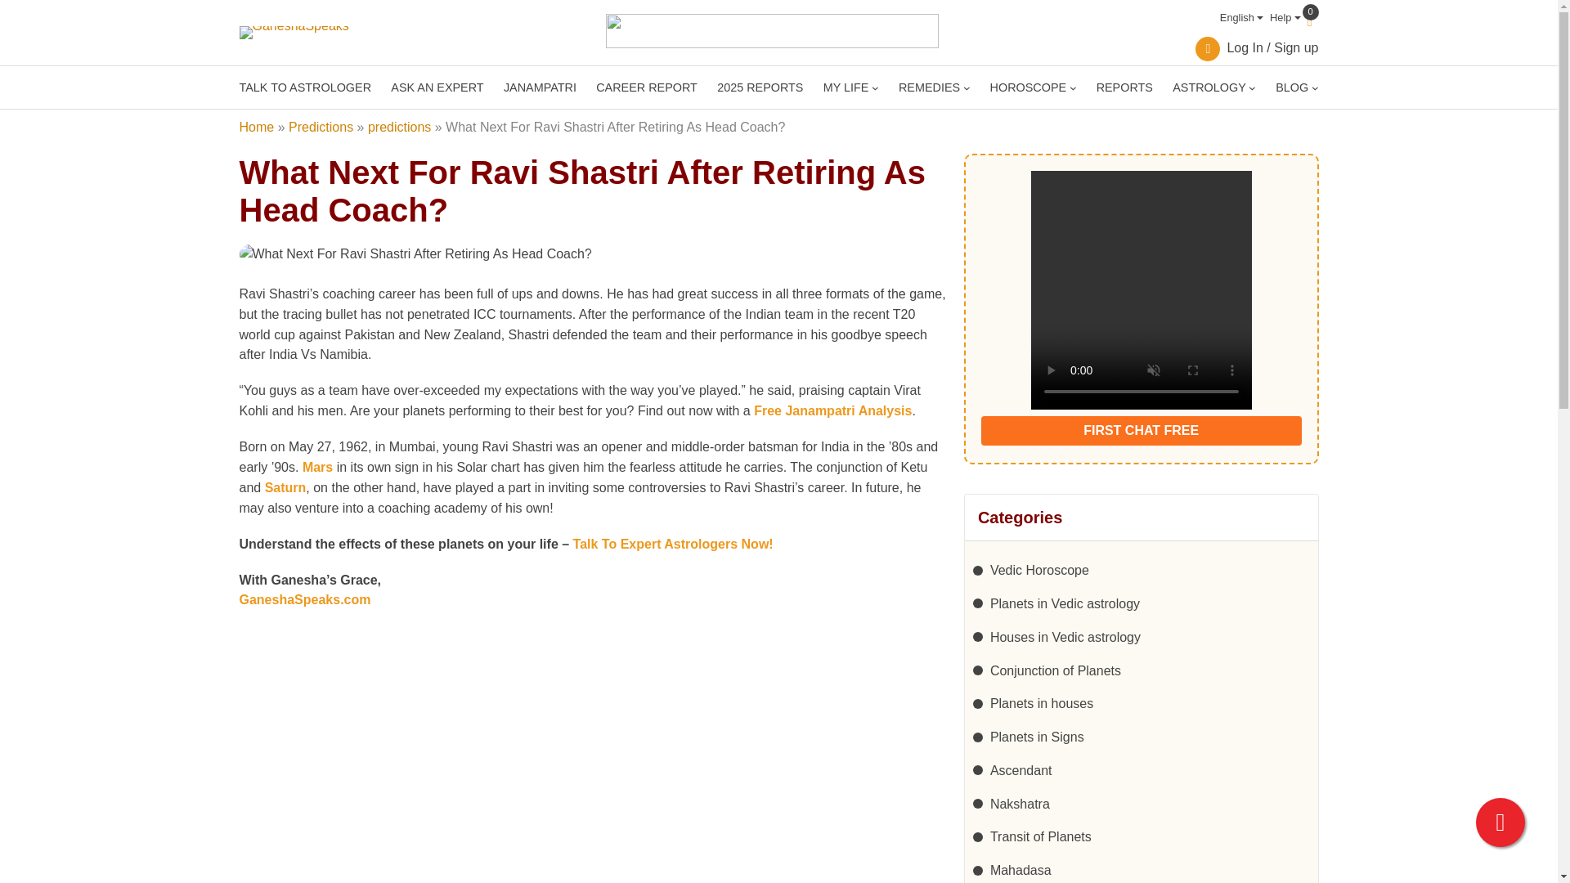 Image resolution: width=1570 pixels, height=883 pixels. I want to click on English, so click(1238, 18).